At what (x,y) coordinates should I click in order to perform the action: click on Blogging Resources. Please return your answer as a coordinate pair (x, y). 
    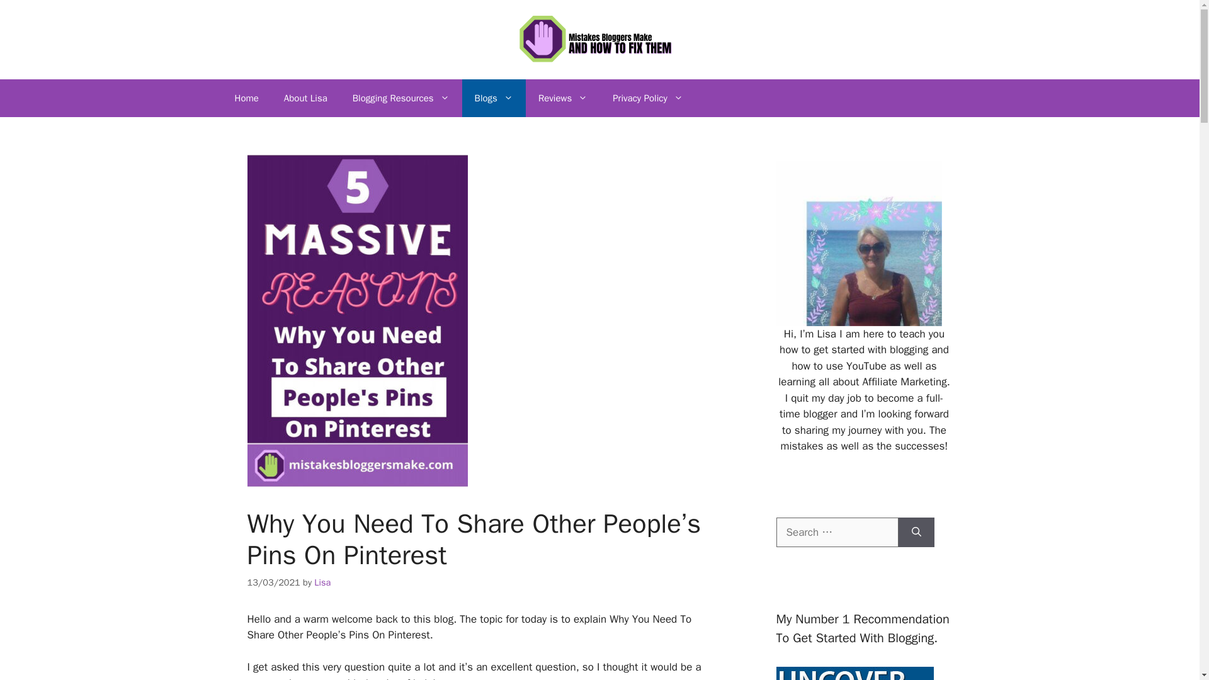
    Looking at the image, I should click on (400, 98).